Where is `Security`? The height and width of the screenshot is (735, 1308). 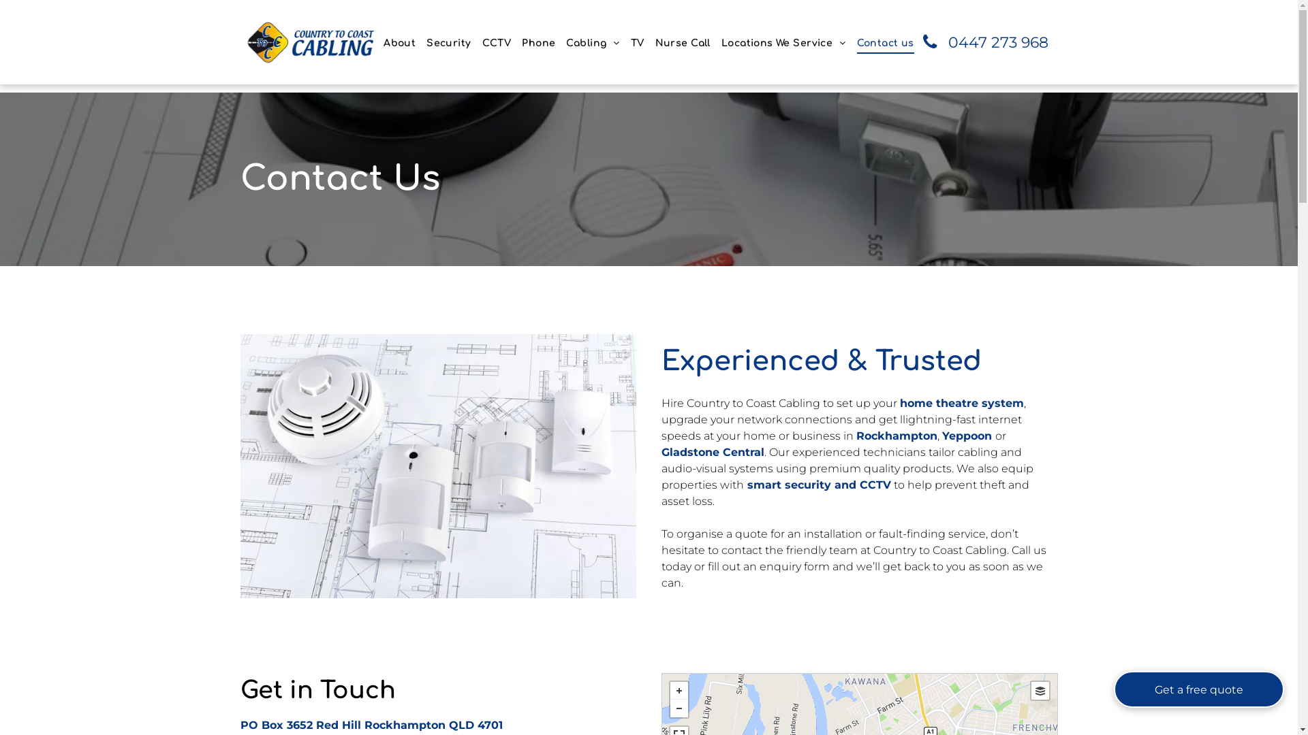 Security is located at coordinates (448, 44).